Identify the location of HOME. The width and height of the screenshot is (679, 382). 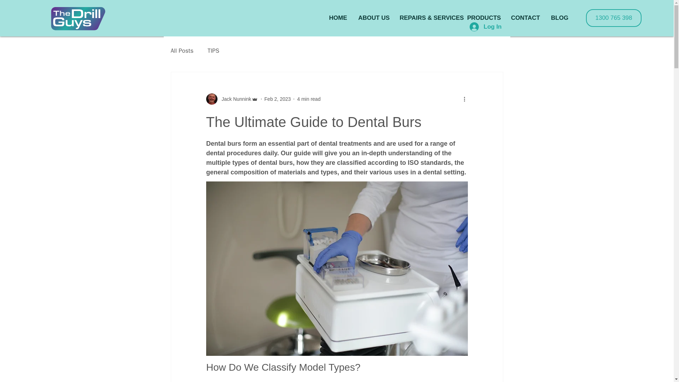
(338, 18).